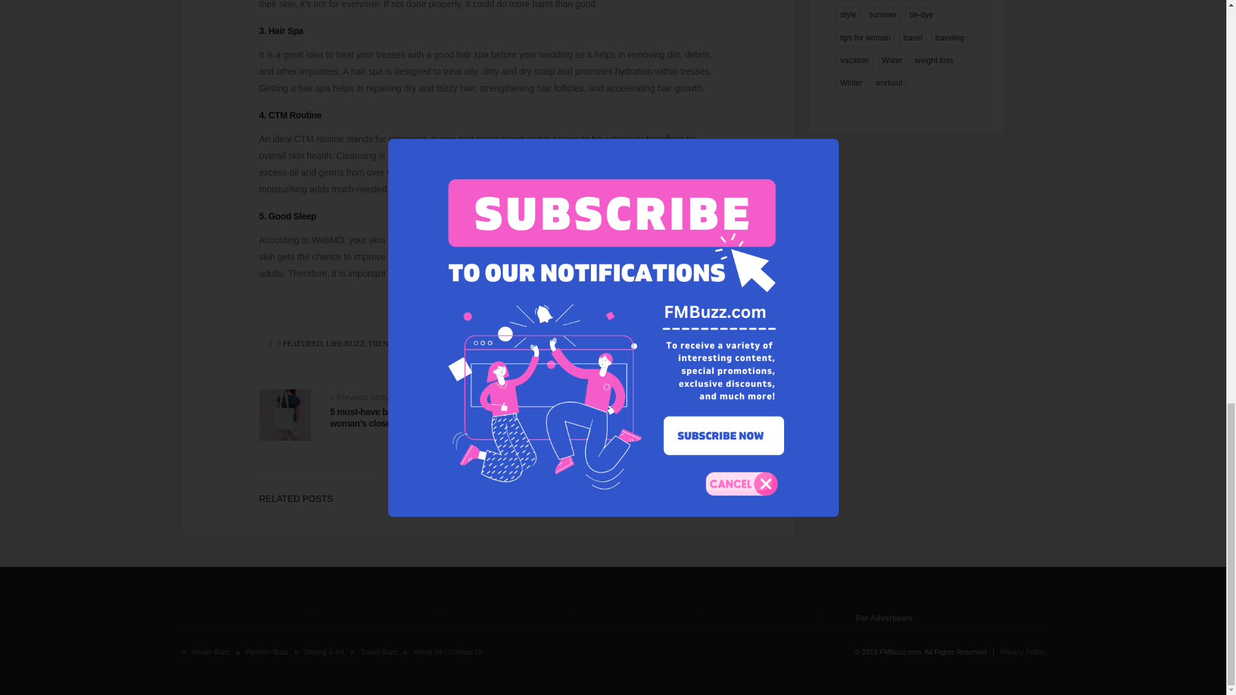 This screenshot has height=695, width=1236. I want to click on Top 5 picks for healthy skin, so click(590, 412).